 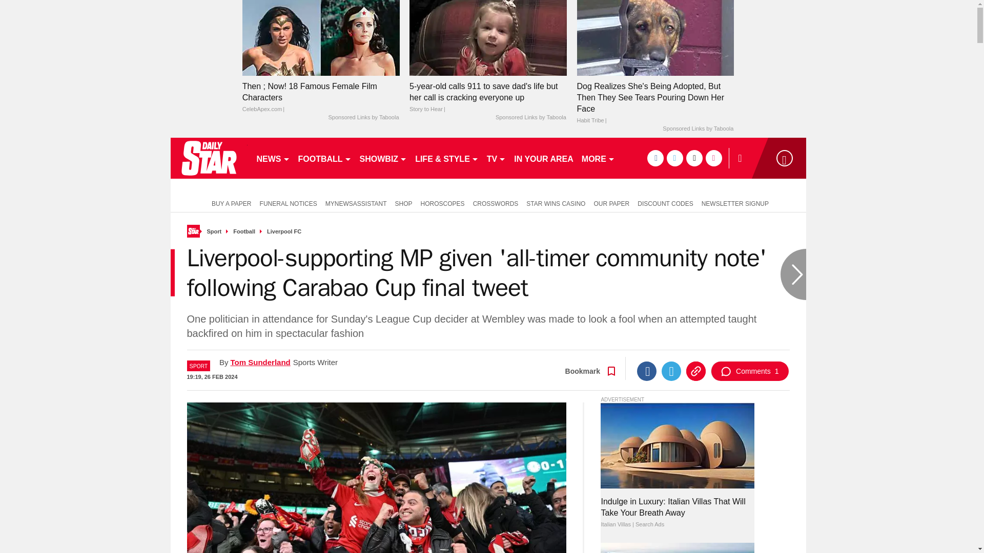 I want to click on Sponsored Links by Taboola, so click(x=363, y=118).